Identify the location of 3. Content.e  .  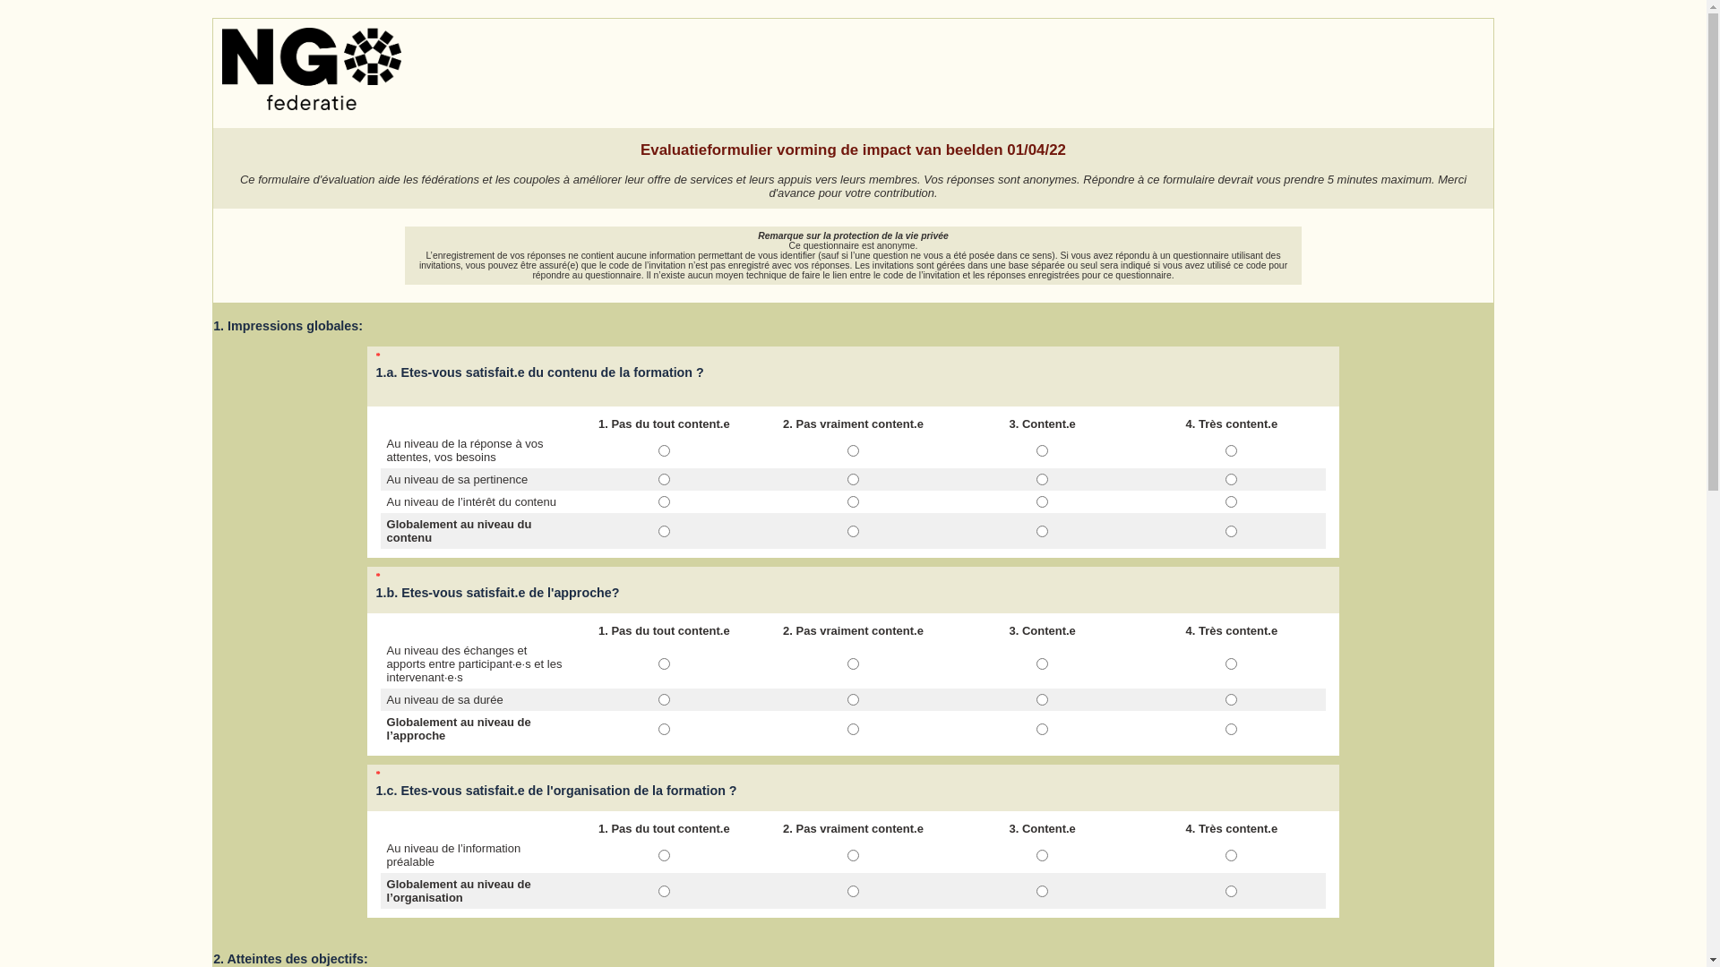
(1043, 892).